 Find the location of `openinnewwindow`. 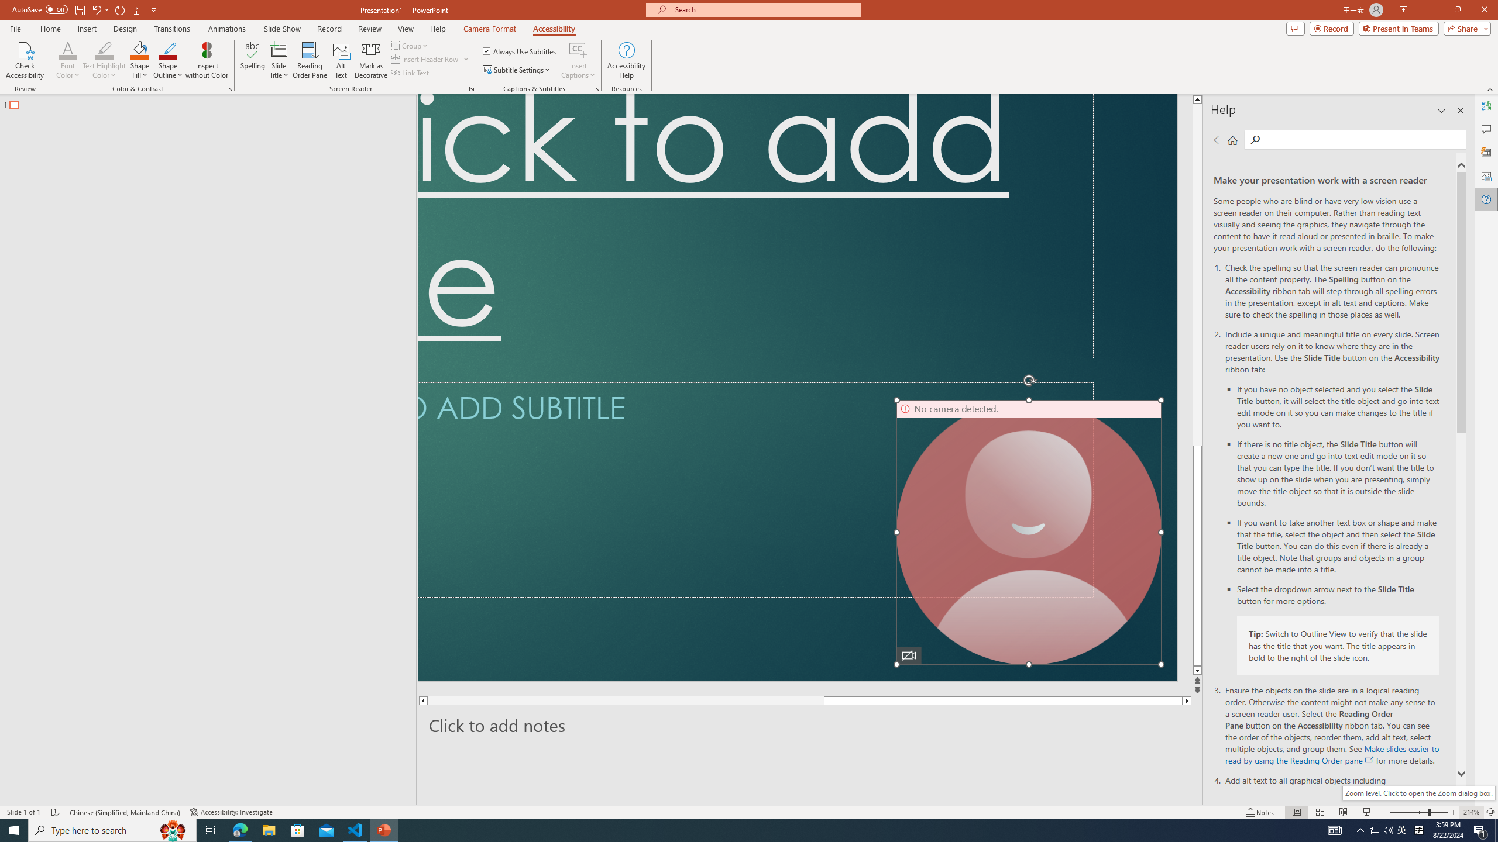

openinnewwindow is located at coordinates (1369, 760).